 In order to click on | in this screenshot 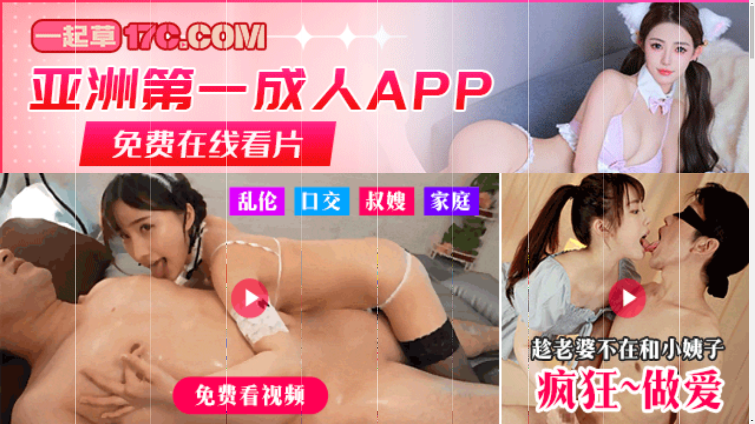, I will do `click(481, 244)`.